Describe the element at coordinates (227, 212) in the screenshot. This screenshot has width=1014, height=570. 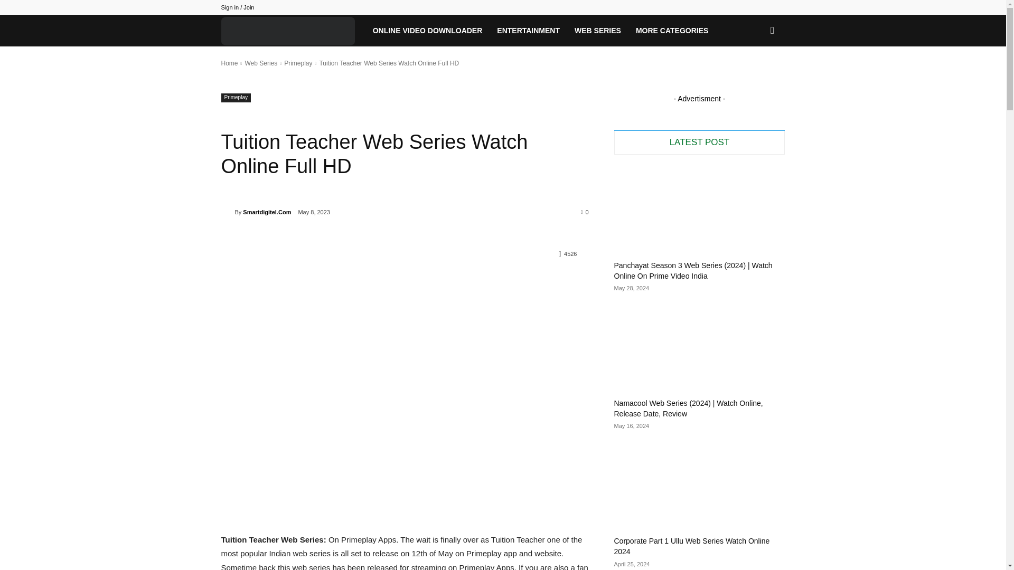
I see `Smartdigitel.Com` at that location.